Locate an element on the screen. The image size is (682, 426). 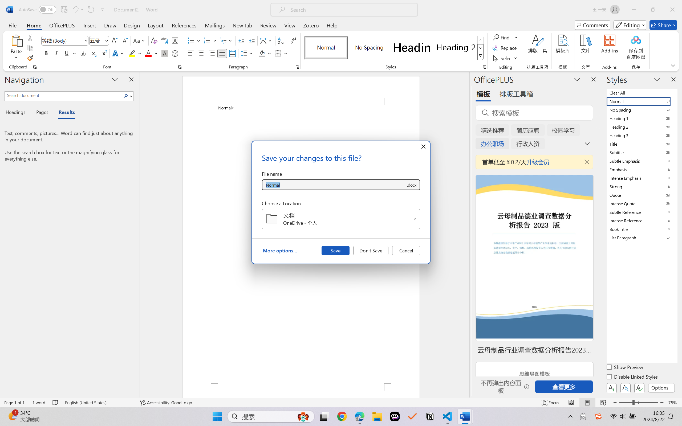
Web Layout is located at coordinates (603, 403).